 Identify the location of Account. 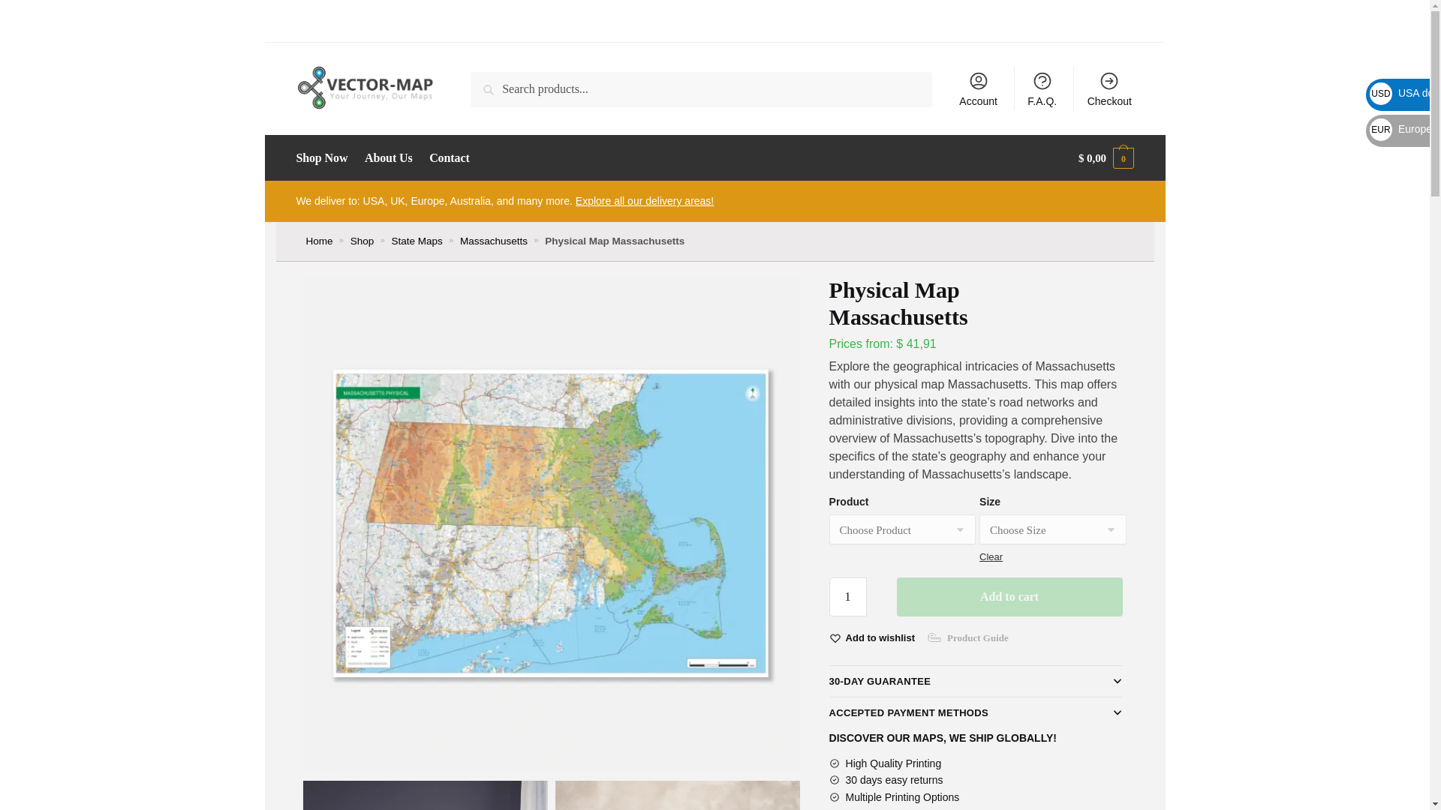
(977, 88).